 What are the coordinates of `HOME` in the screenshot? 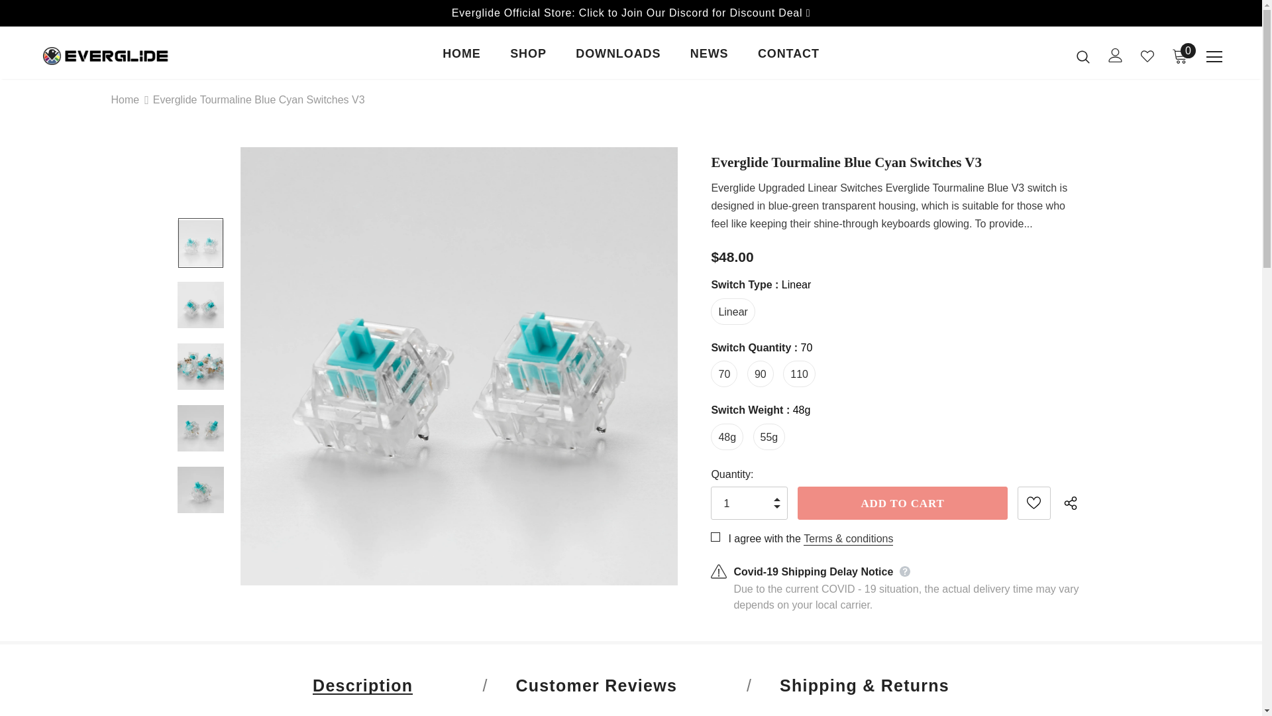 It's located at (461, 57).